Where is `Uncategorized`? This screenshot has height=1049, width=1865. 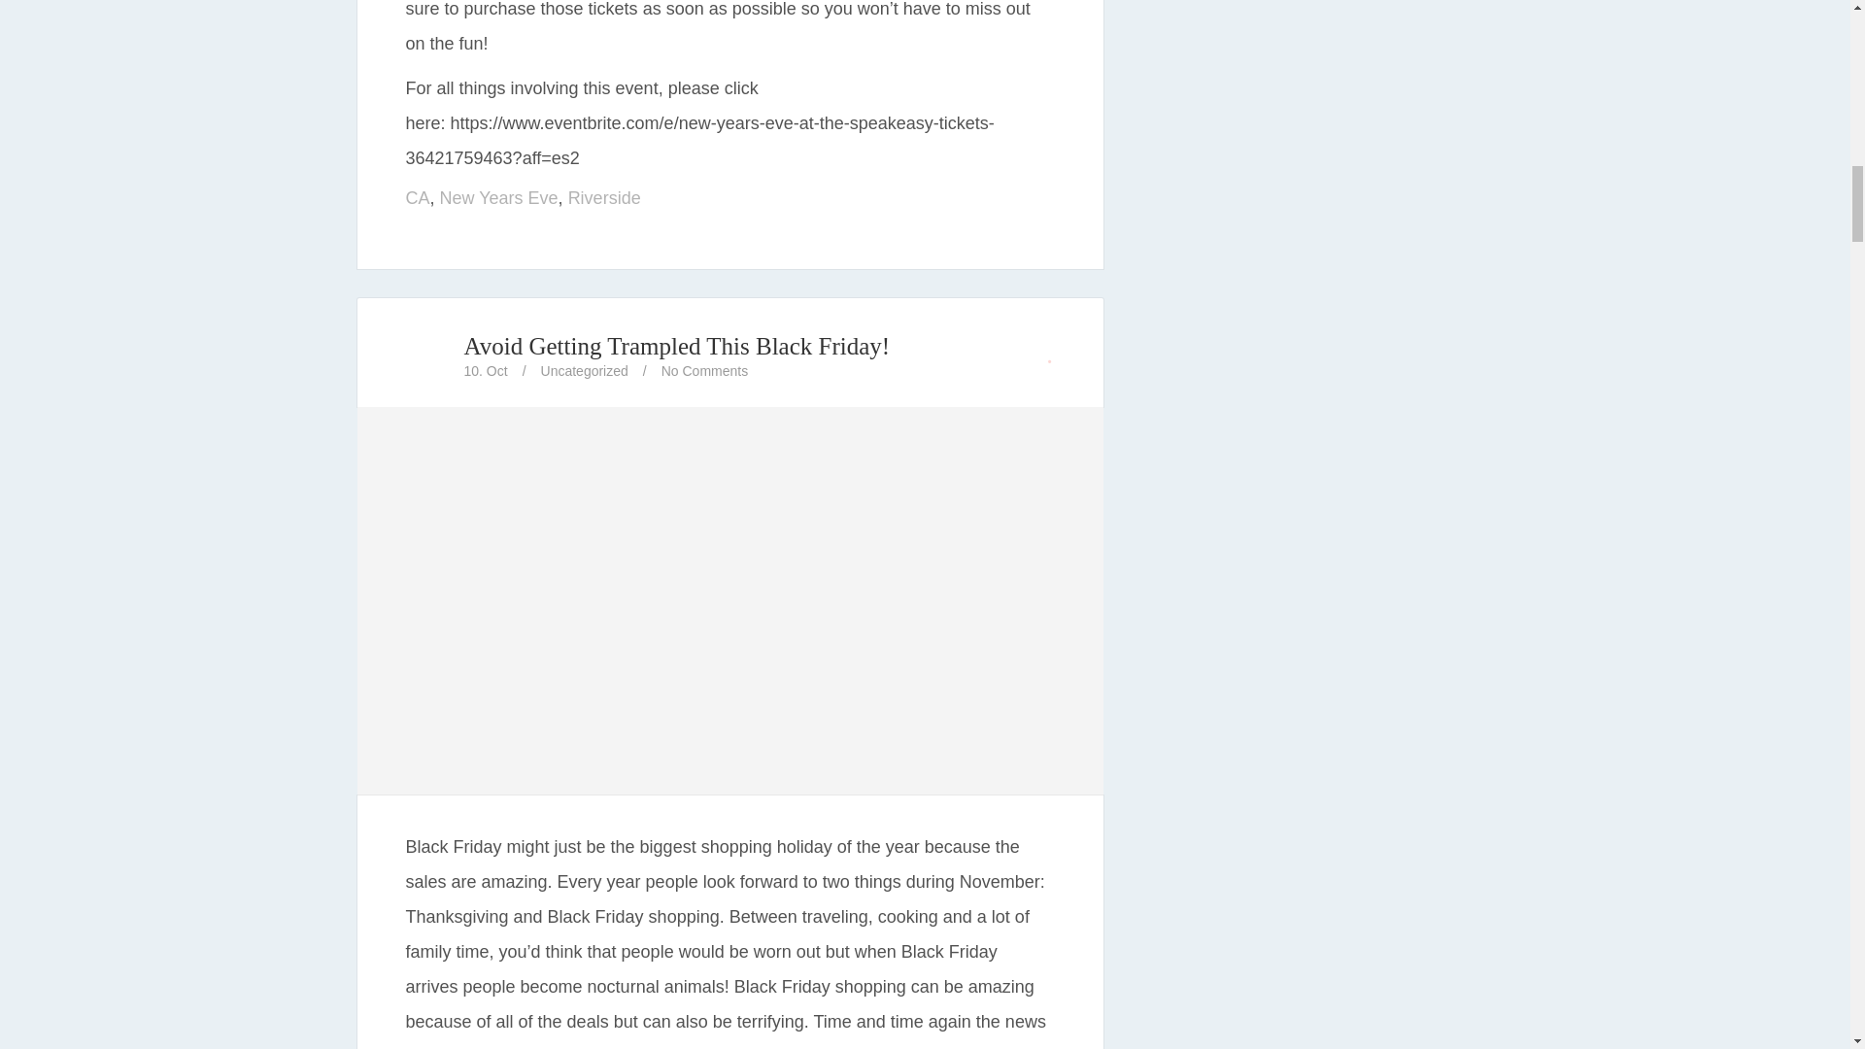
Uncategorized is located at coordinates (585, 370).